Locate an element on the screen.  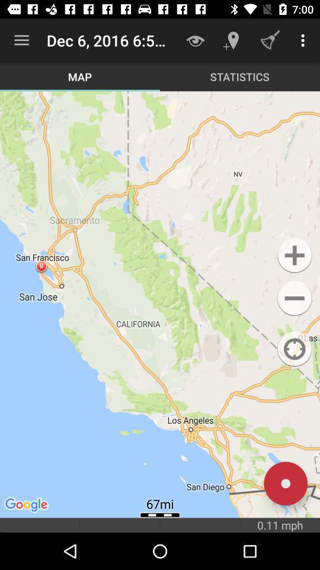
the button is used to advertisement option is located at coordinates (294, 255).